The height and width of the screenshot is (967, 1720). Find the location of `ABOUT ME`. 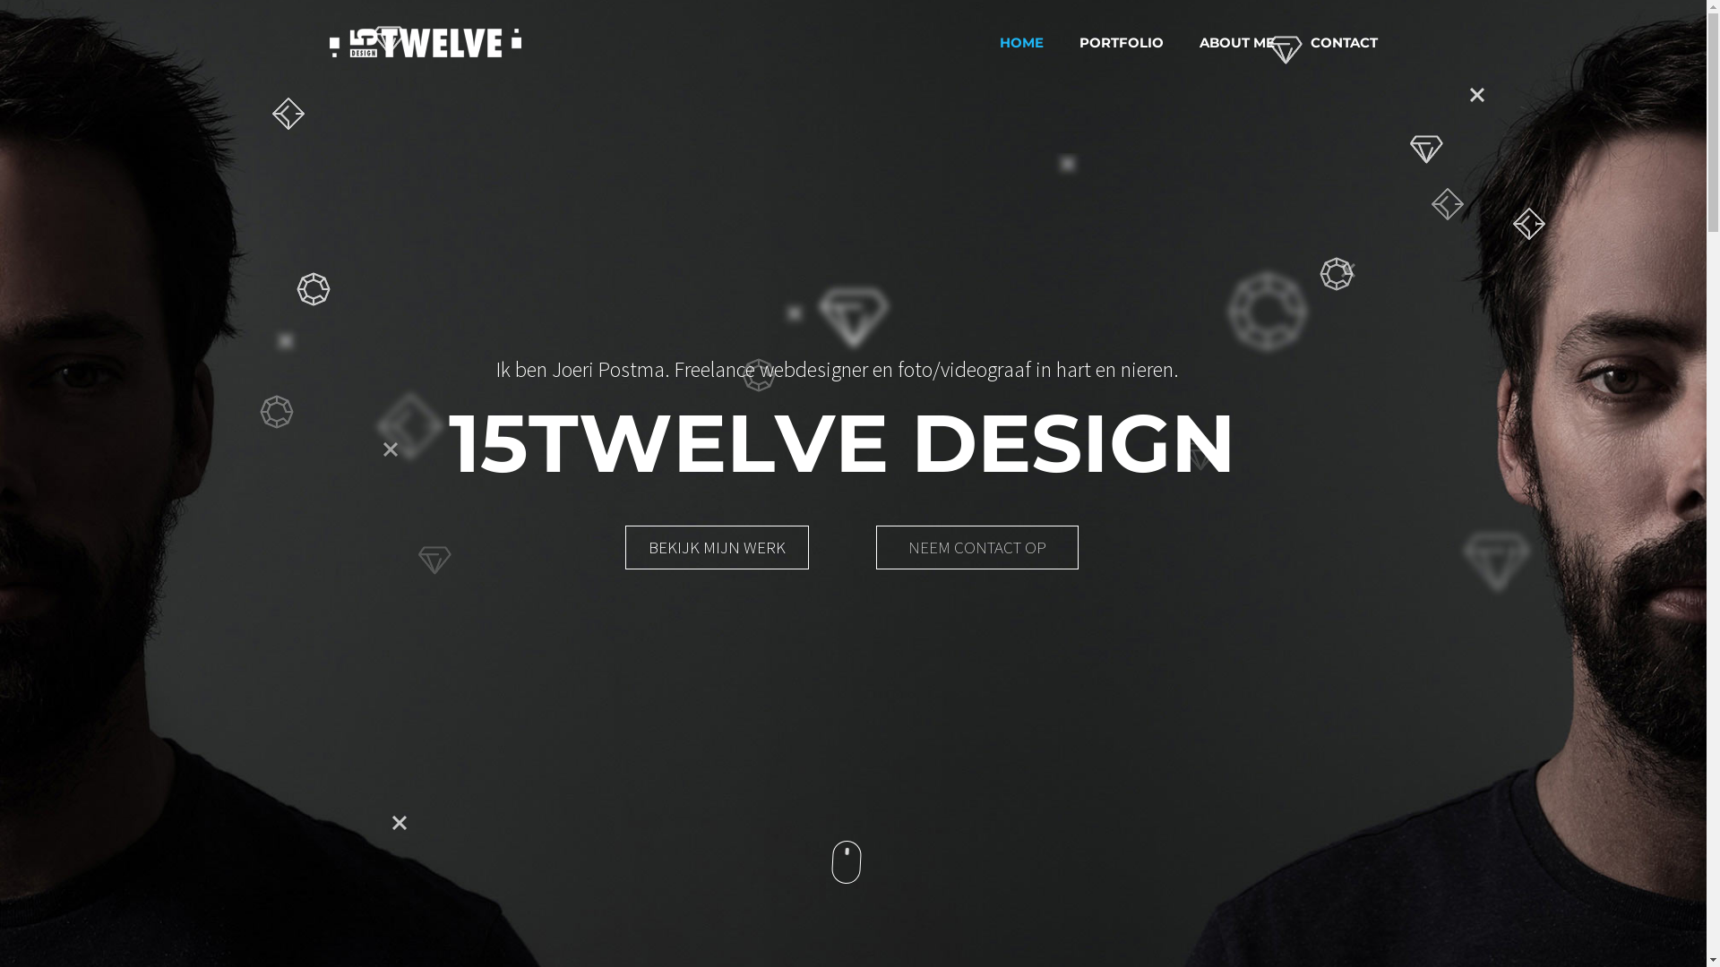

ABOUT ME is located at coordinates (1236, 43).